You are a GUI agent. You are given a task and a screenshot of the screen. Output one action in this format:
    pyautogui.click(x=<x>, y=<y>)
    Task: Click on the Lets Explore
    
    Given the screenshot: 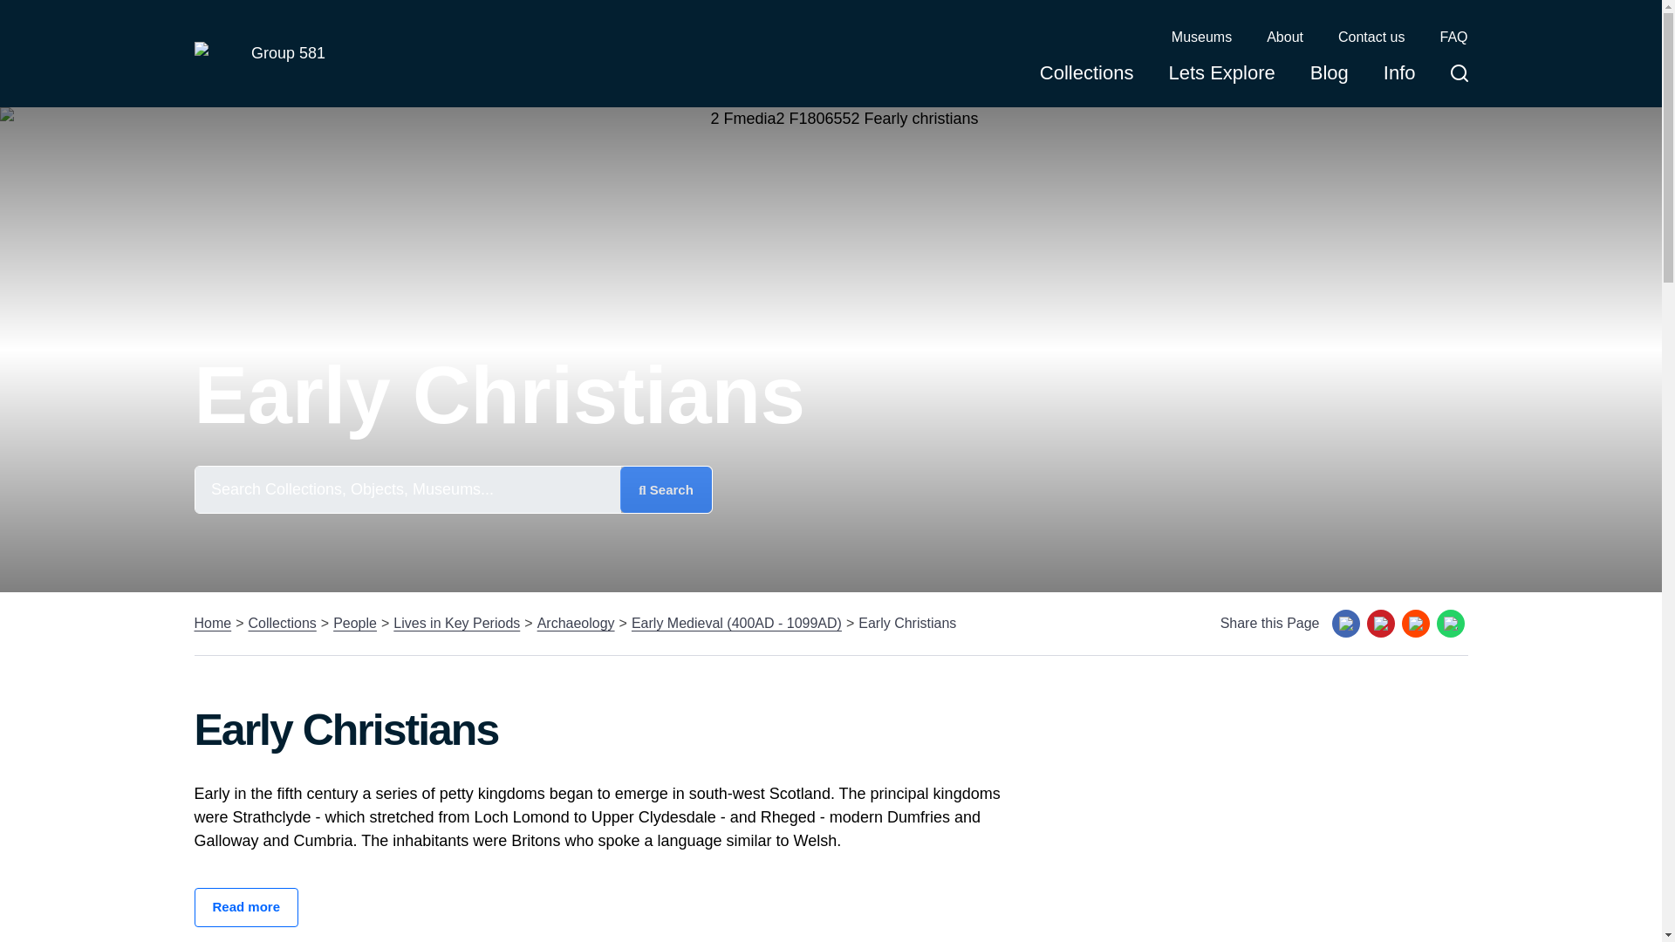 What is the action you would take?
    pyautogui.click(x=1221, y=78)
    